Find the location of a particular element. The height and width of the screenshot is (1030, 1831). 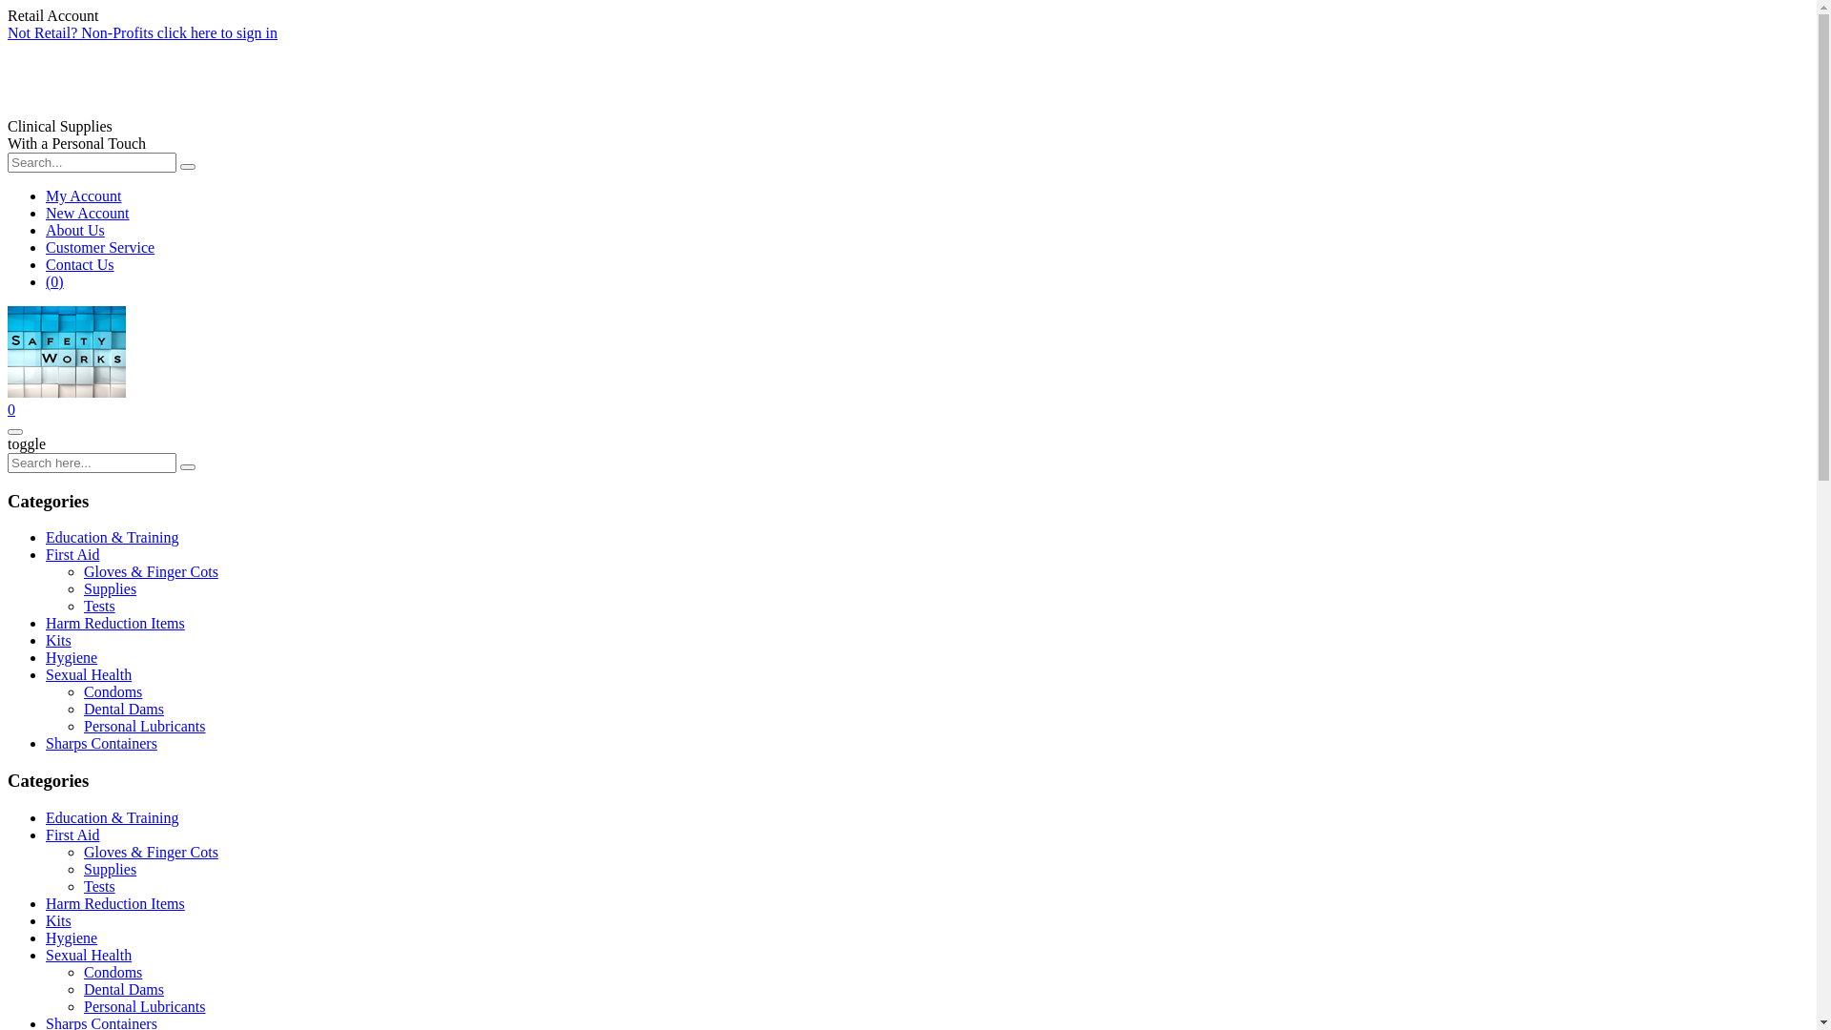

Tests is located at coordinates (99, 887).